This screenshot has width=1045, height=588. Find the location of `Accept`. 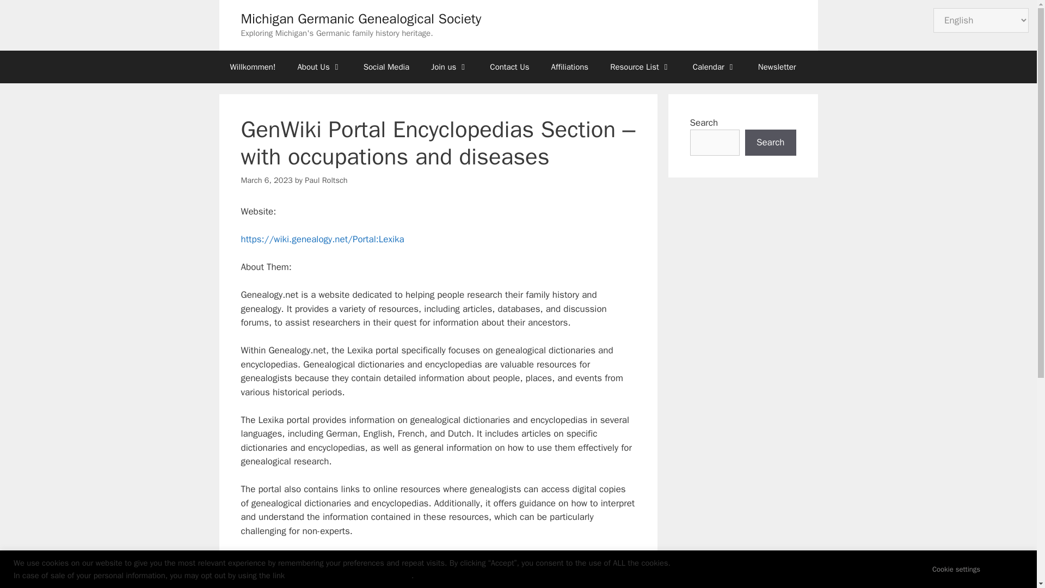

Accept is located at coordinates (1006, 569).